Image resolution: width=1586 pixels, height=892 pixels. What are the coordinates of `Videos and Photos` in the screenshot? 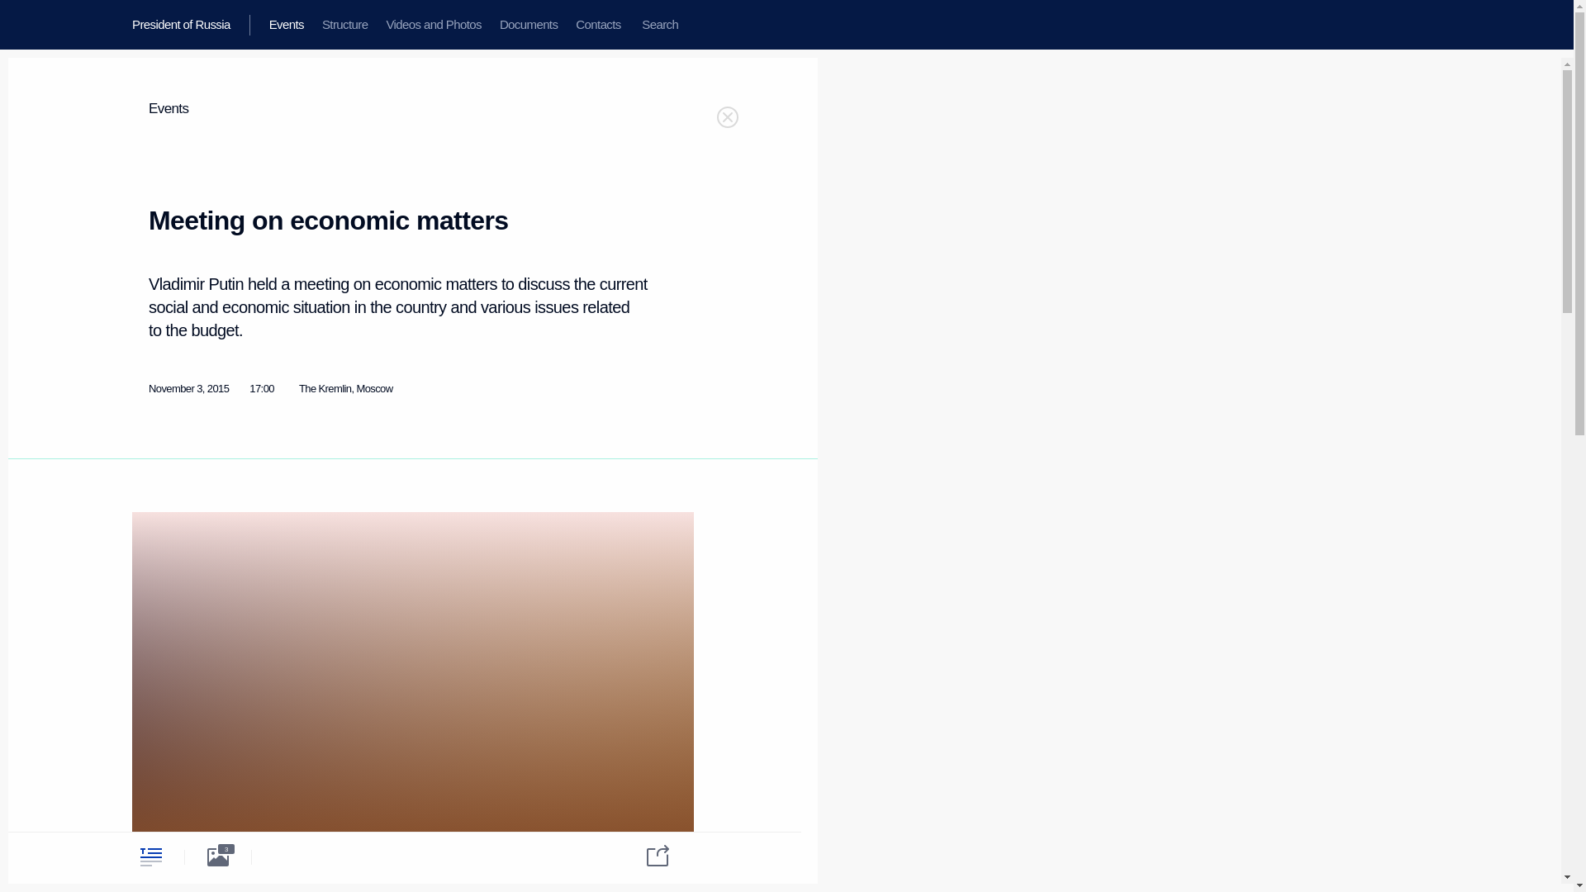 It's located at (433, 25).